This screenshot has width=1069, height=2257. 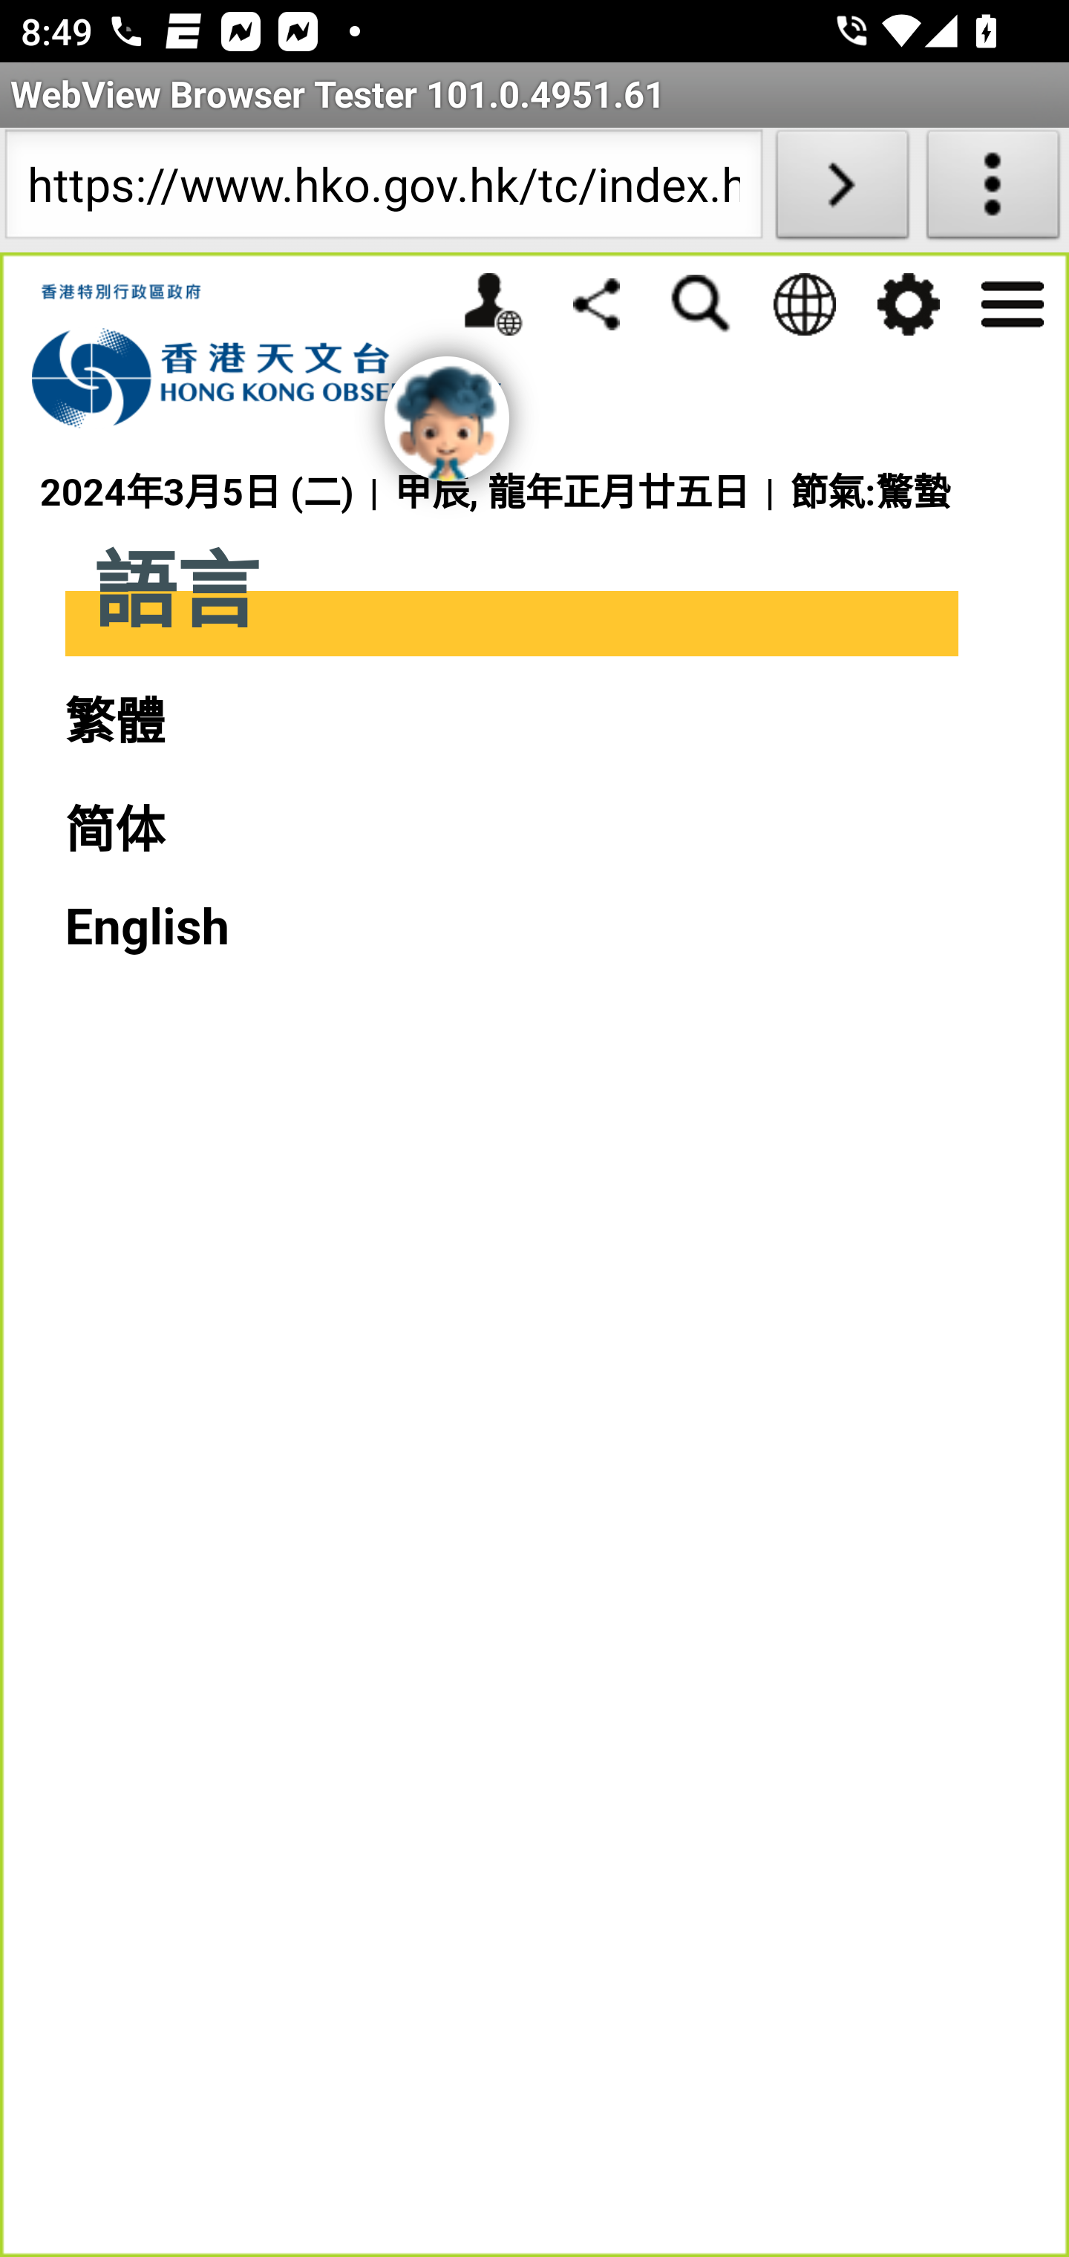 What do you see at coordinates (842, 190) in the screenshot?
I see `Load URL` at bounding box center [842, 190].